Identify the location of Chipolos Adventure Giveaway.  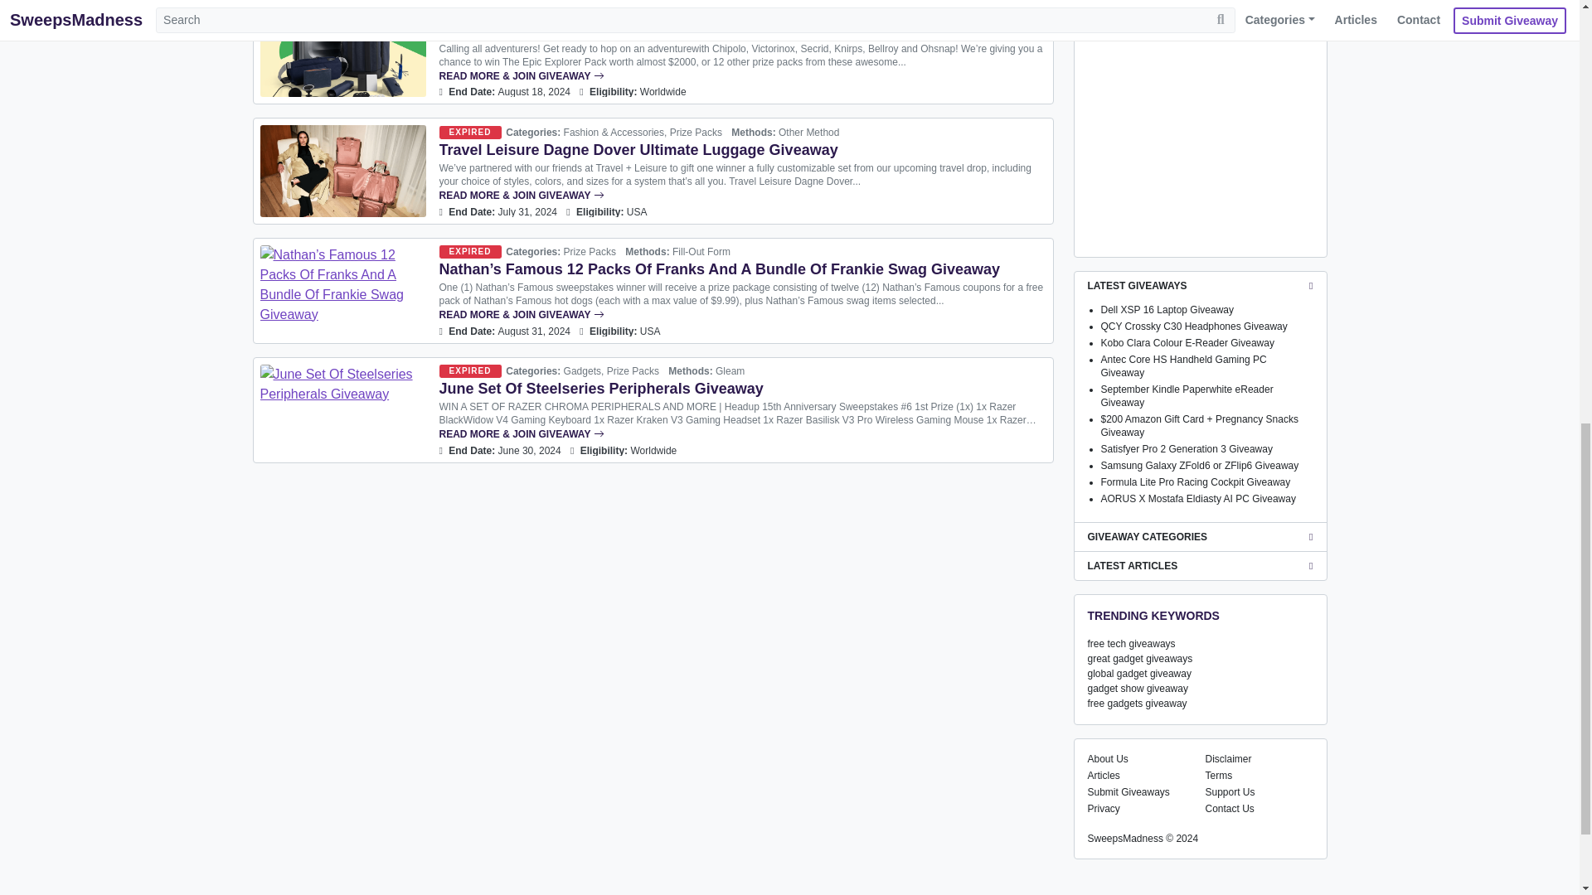
(742, 76).